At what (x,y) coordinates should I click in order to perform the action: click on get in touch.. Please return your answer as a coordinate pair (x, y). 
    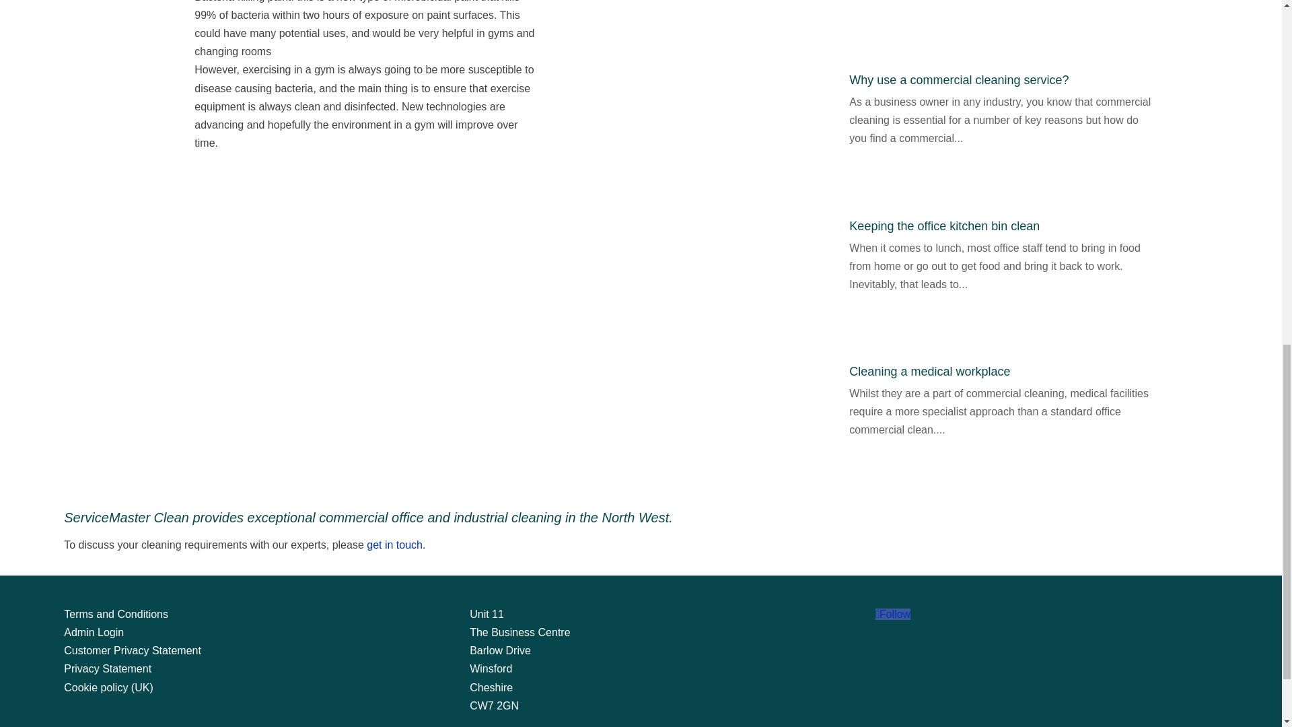
    Looking at the image, I should click on (395, 545).